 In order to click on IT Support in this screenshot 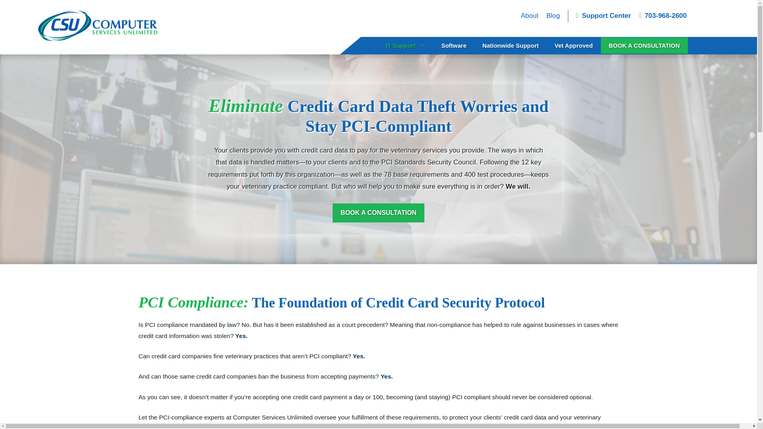, I will do `click(405, 45)`.